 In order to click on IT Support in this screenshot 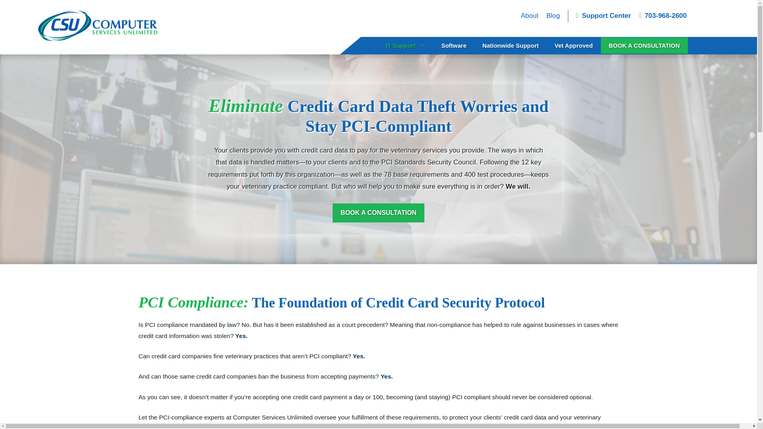, I will do `click(405, 45)`.